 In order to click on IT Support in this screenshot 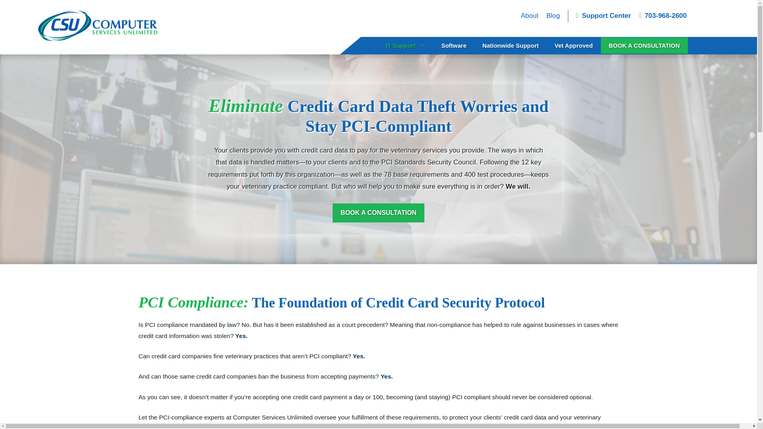, I will do `click(405, 45)`.